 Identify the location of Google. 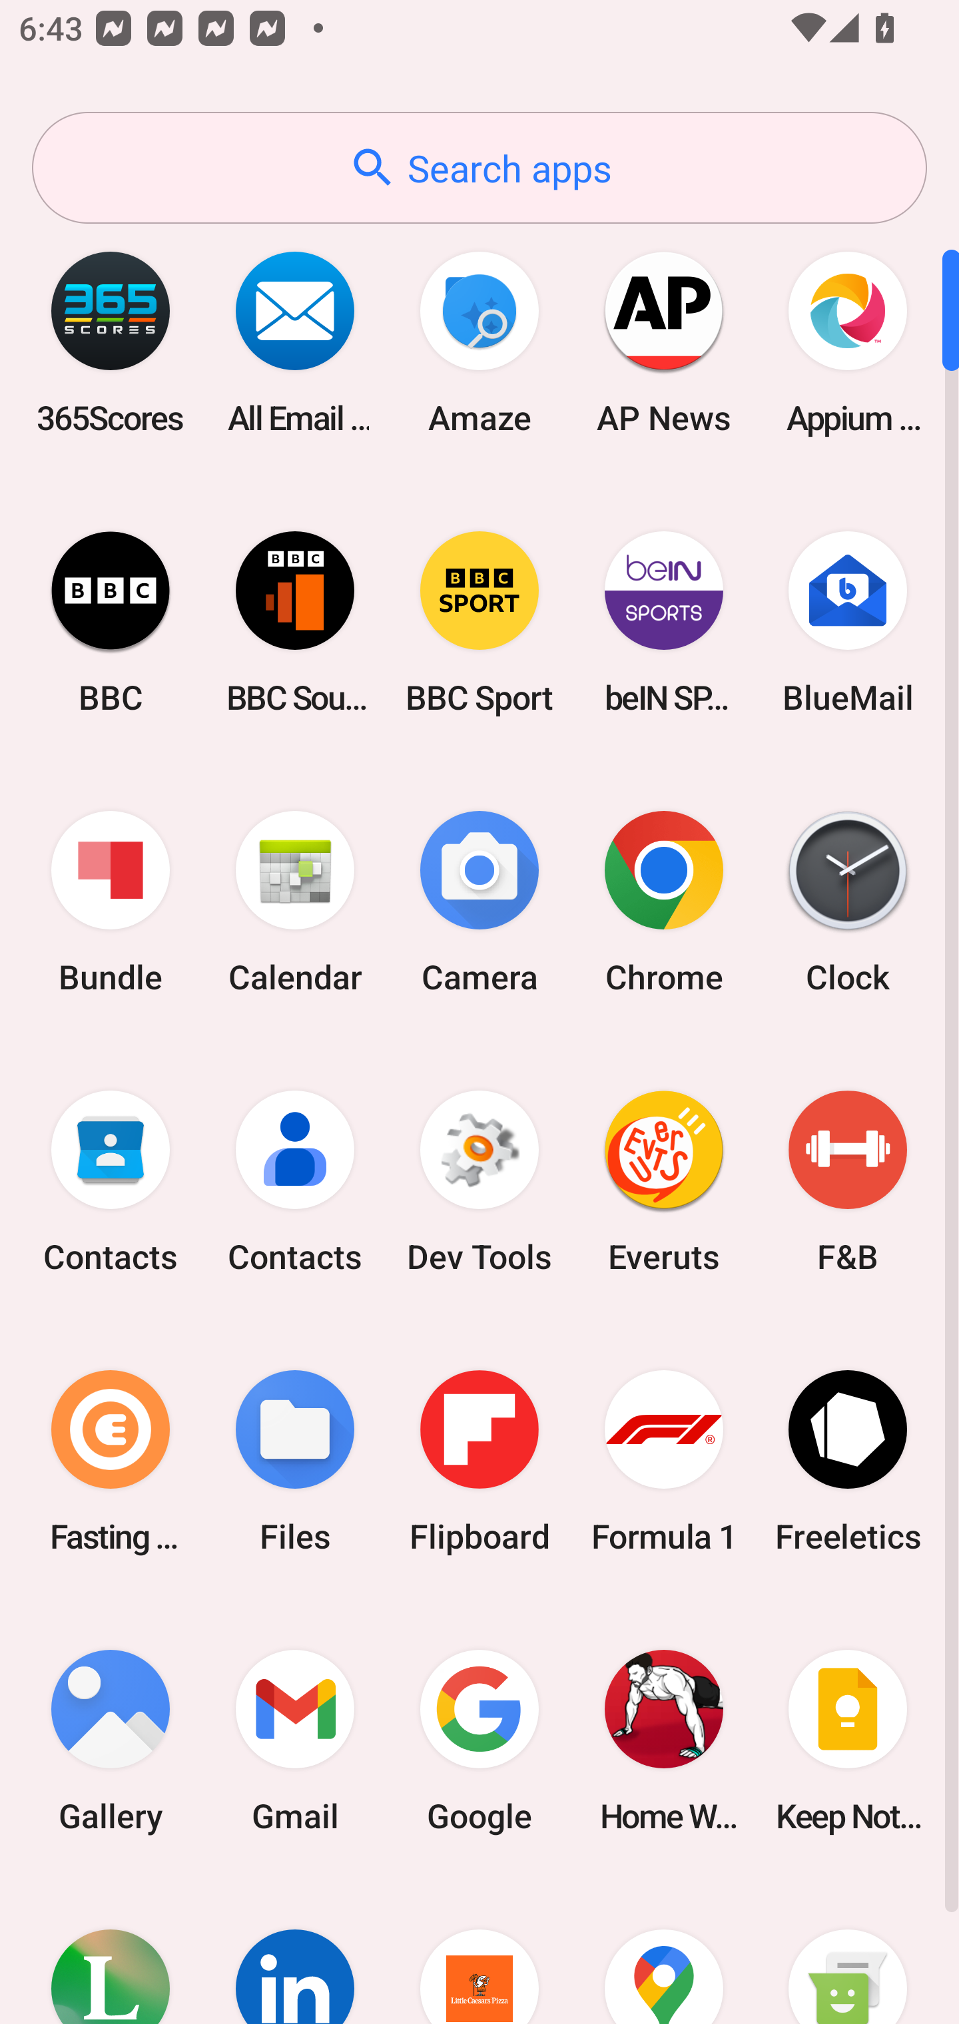
(479, 1740).